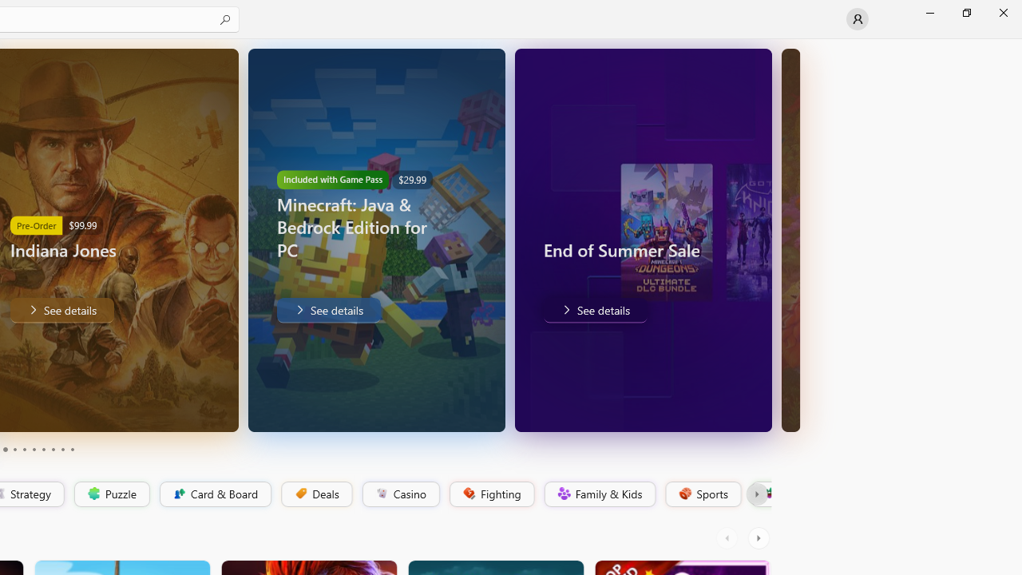  I want to click on AutomationID: LeftScrollButton, so click(729, 538).